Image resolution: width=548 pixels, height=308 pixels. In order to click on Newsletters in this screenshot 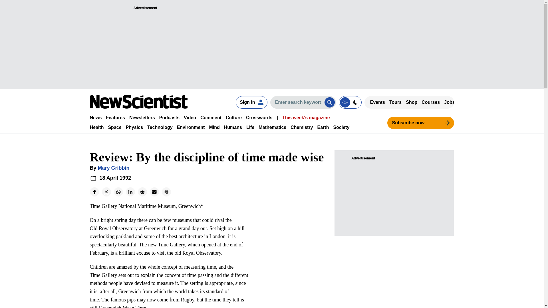, I will do `click(142, 117)`.